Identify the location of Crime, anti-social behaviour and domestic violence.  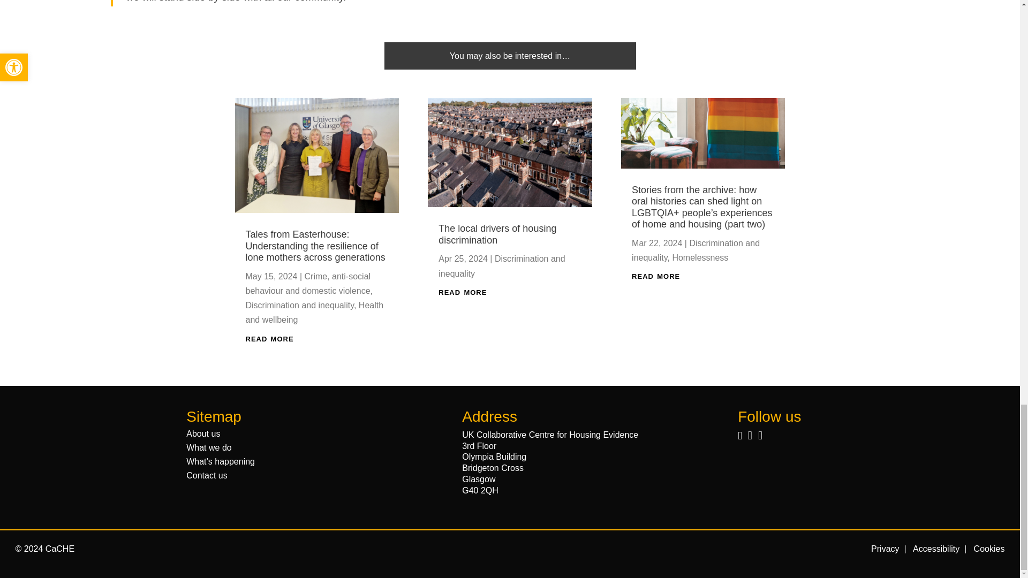
(307, 283).